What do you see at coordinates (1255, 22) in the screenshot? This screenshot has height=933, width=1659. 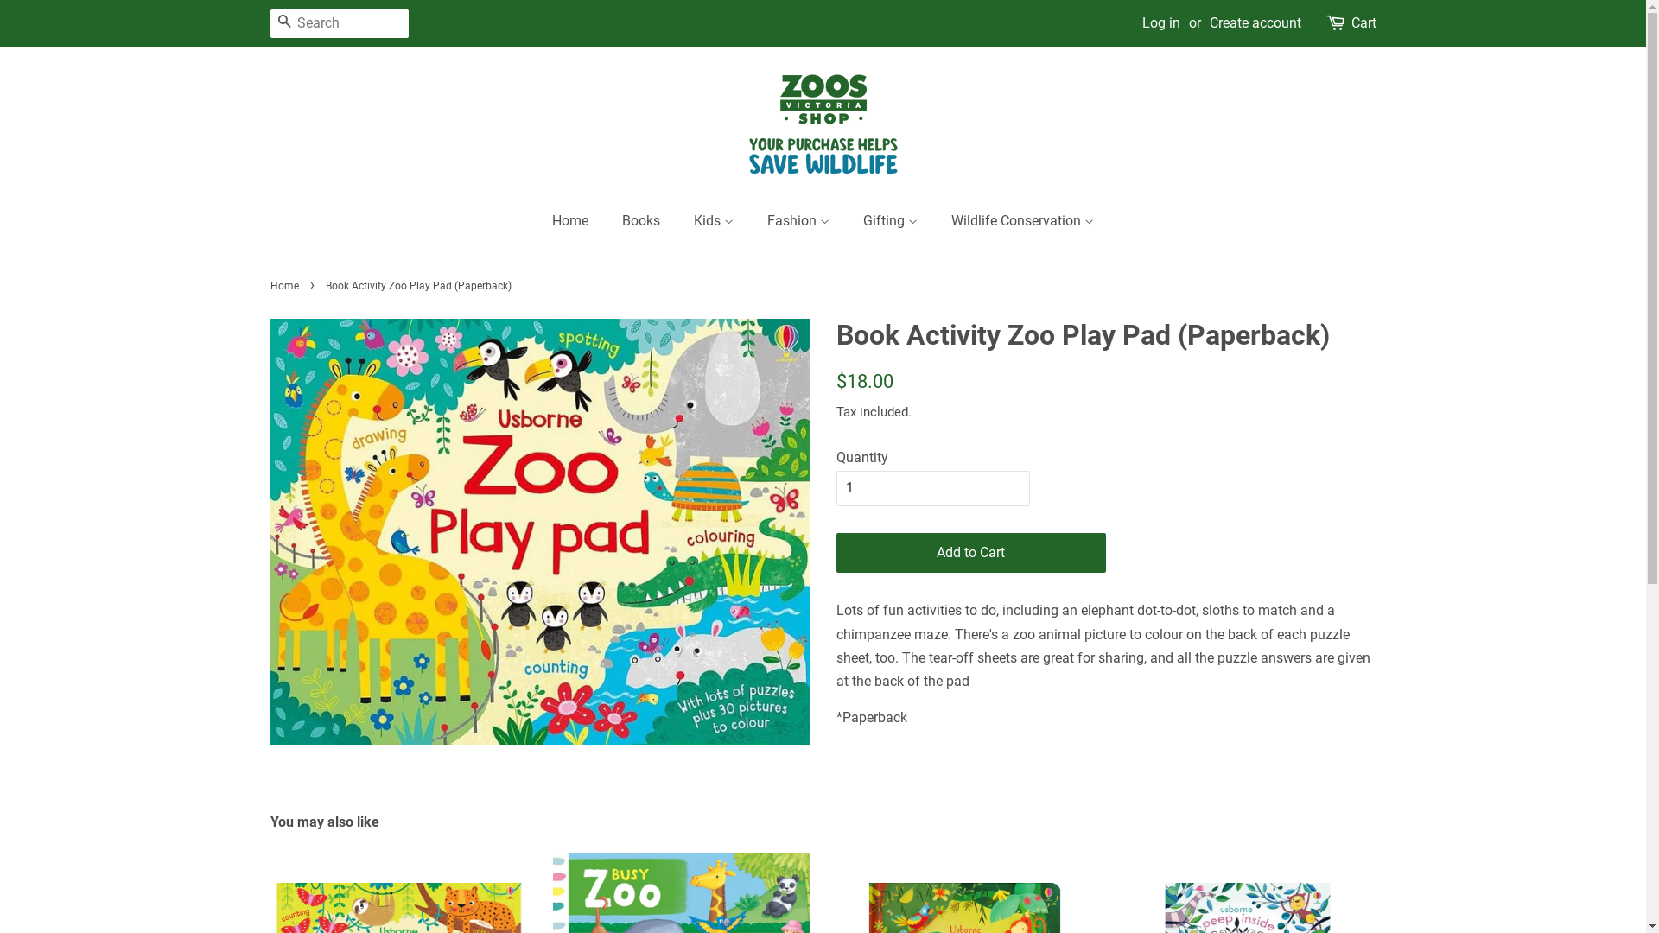 I see `Create account` at bounding box center [1255, 22].